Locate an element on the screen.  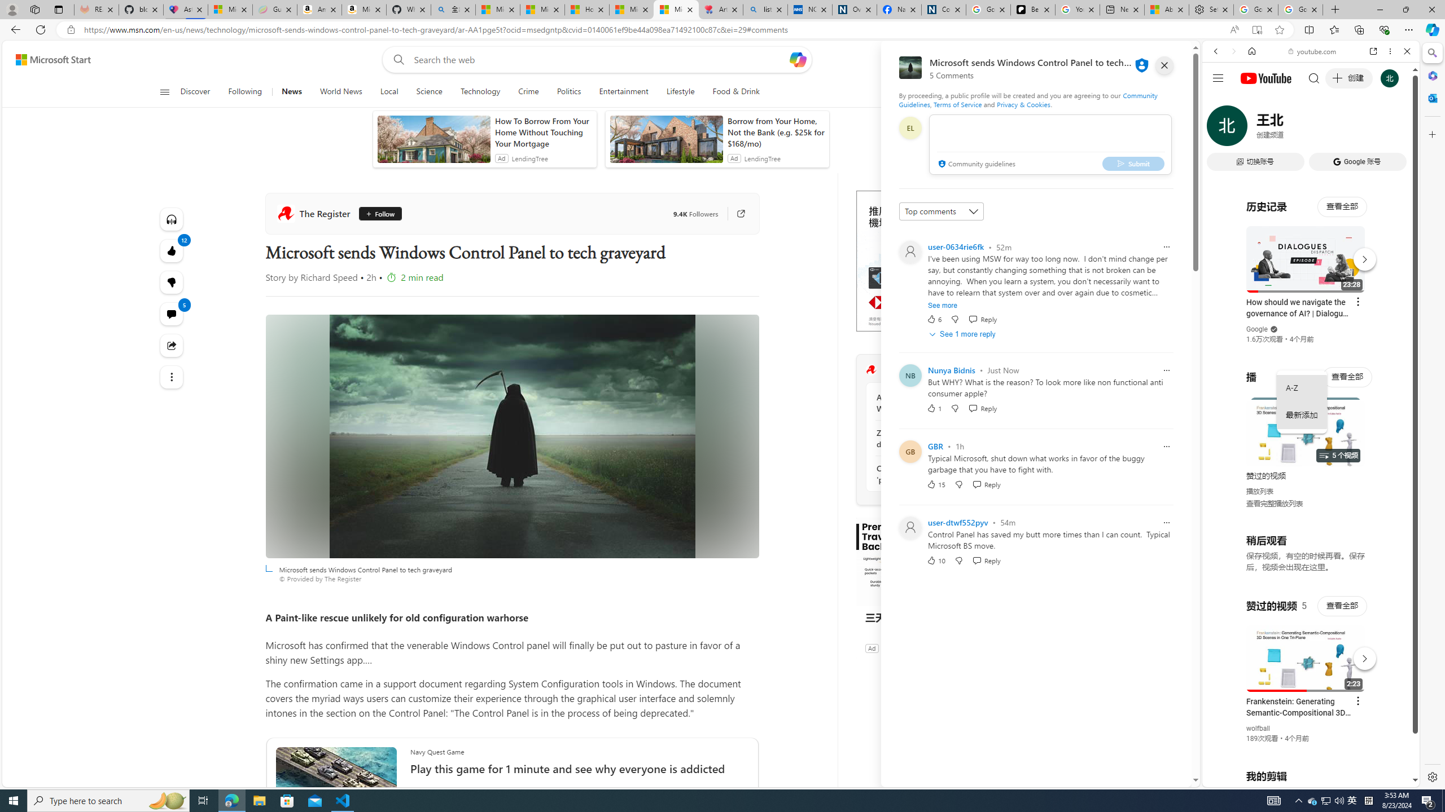
YouTube - YouTube is located at coordinates (1306, 556).